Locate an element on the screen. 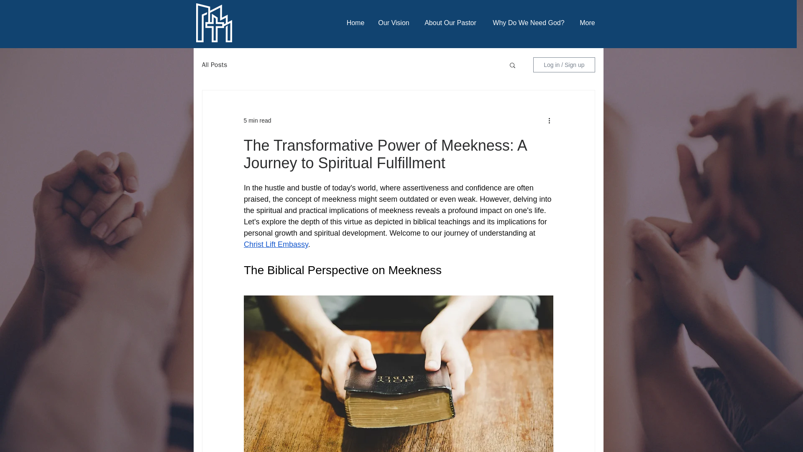 This screenshot has width=803, height=452. Why Do We Need God? is located at coordinates (528, 23).